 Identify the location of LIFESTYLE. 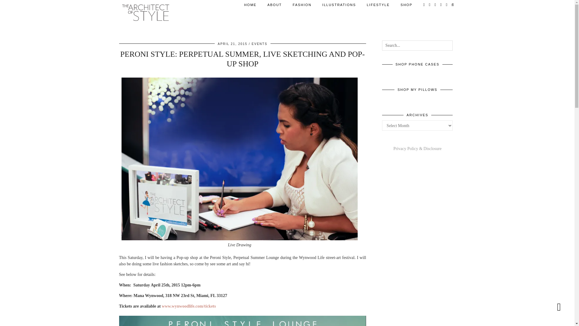
(378, 5).